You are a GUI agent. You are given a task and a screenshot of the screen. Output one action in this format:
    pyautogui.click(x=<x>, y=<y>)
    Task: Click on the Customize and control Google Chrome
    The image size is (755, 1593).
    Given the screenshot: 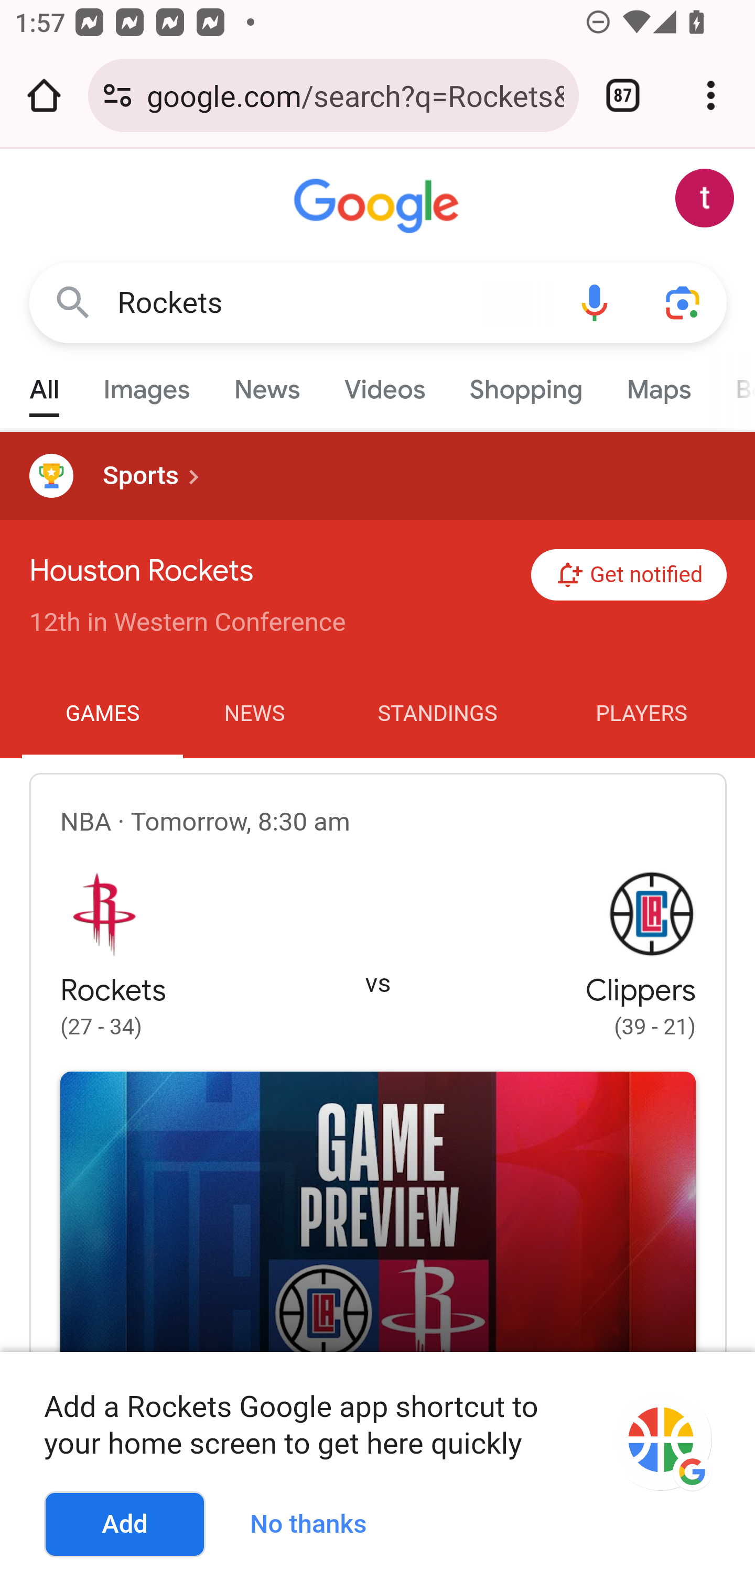 What is the action you would take?
    pyautogui.click(x=711, y=95)
    